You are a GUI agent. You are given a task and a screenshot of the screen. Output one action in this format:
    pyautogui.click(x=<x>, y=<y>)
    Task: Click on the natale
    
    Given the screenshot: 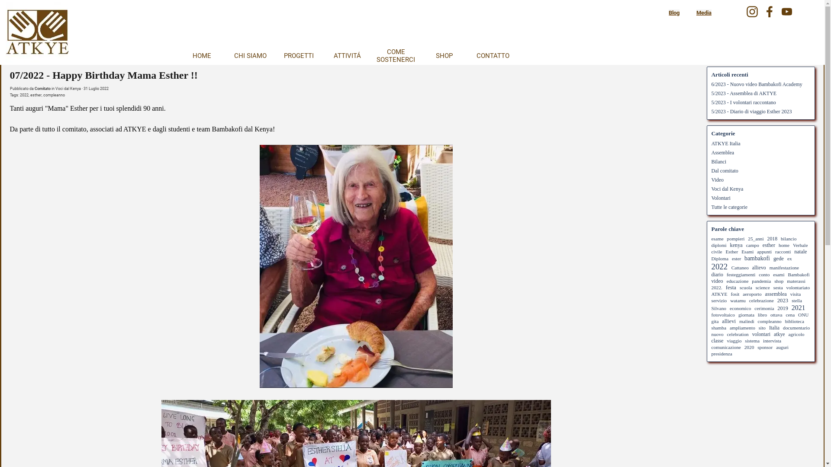 What is the action you would take?
    pyautogui.click(x=801, y=252)
    